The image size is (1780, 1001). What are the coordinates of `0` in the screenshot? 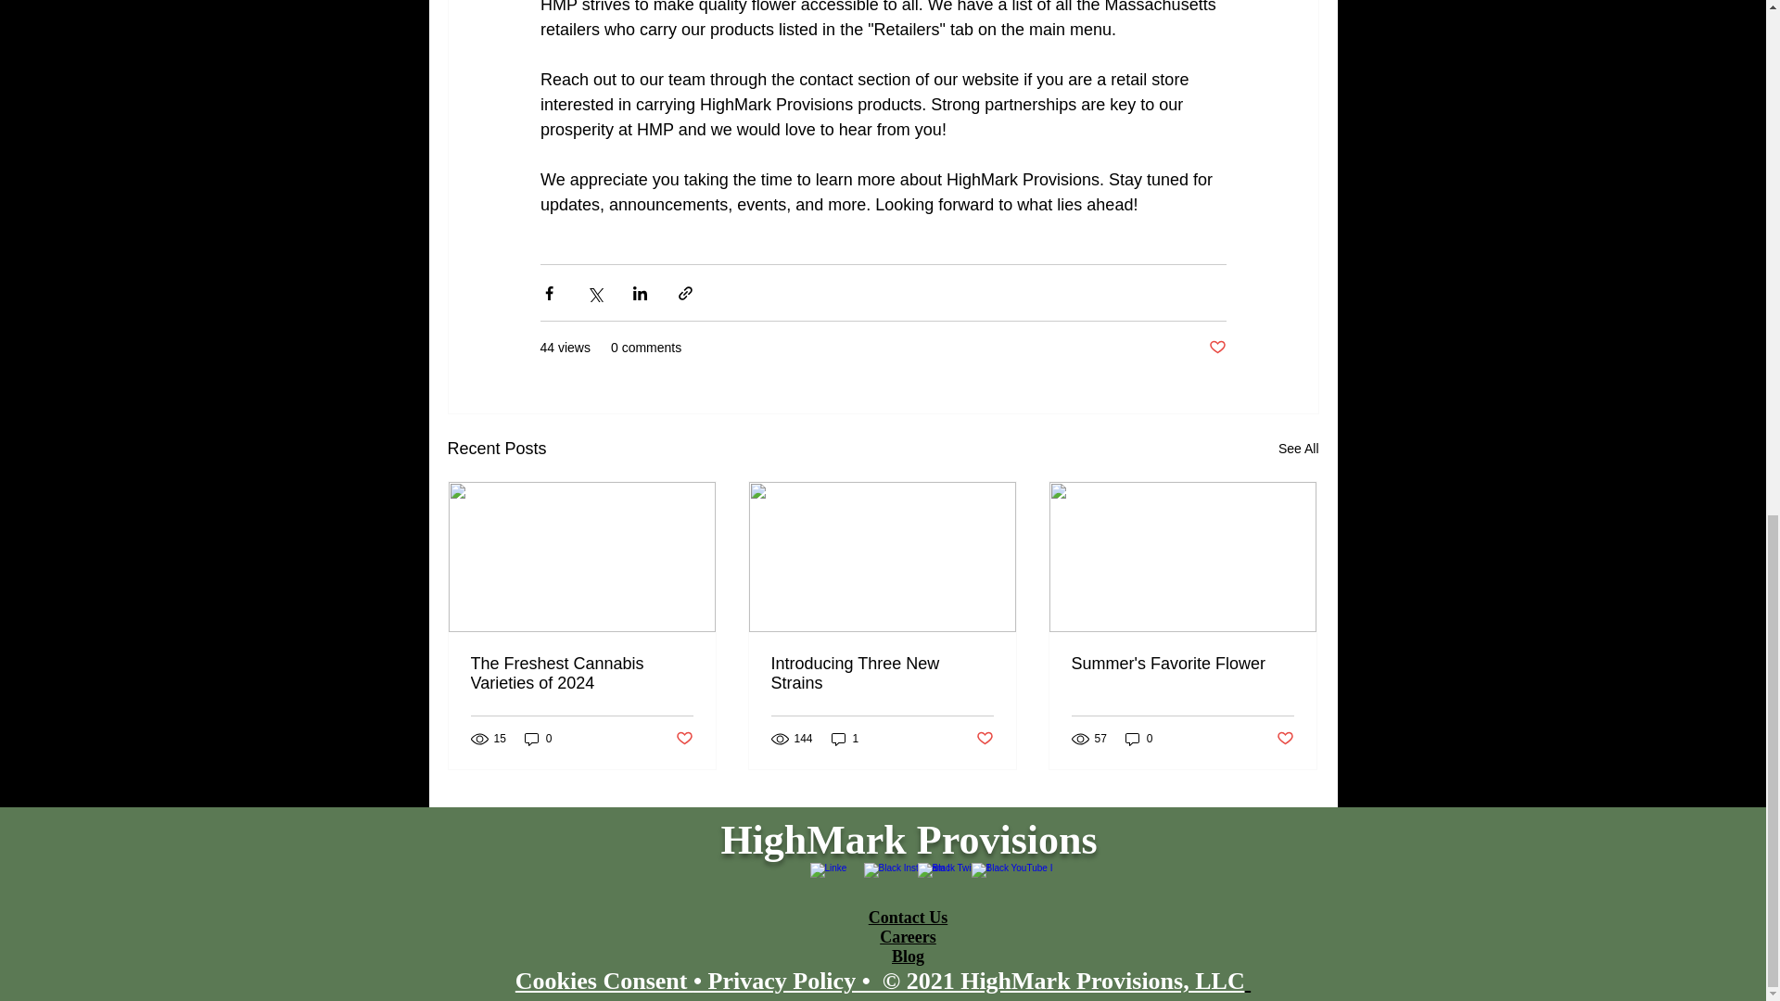 It's located at (1138, 739).